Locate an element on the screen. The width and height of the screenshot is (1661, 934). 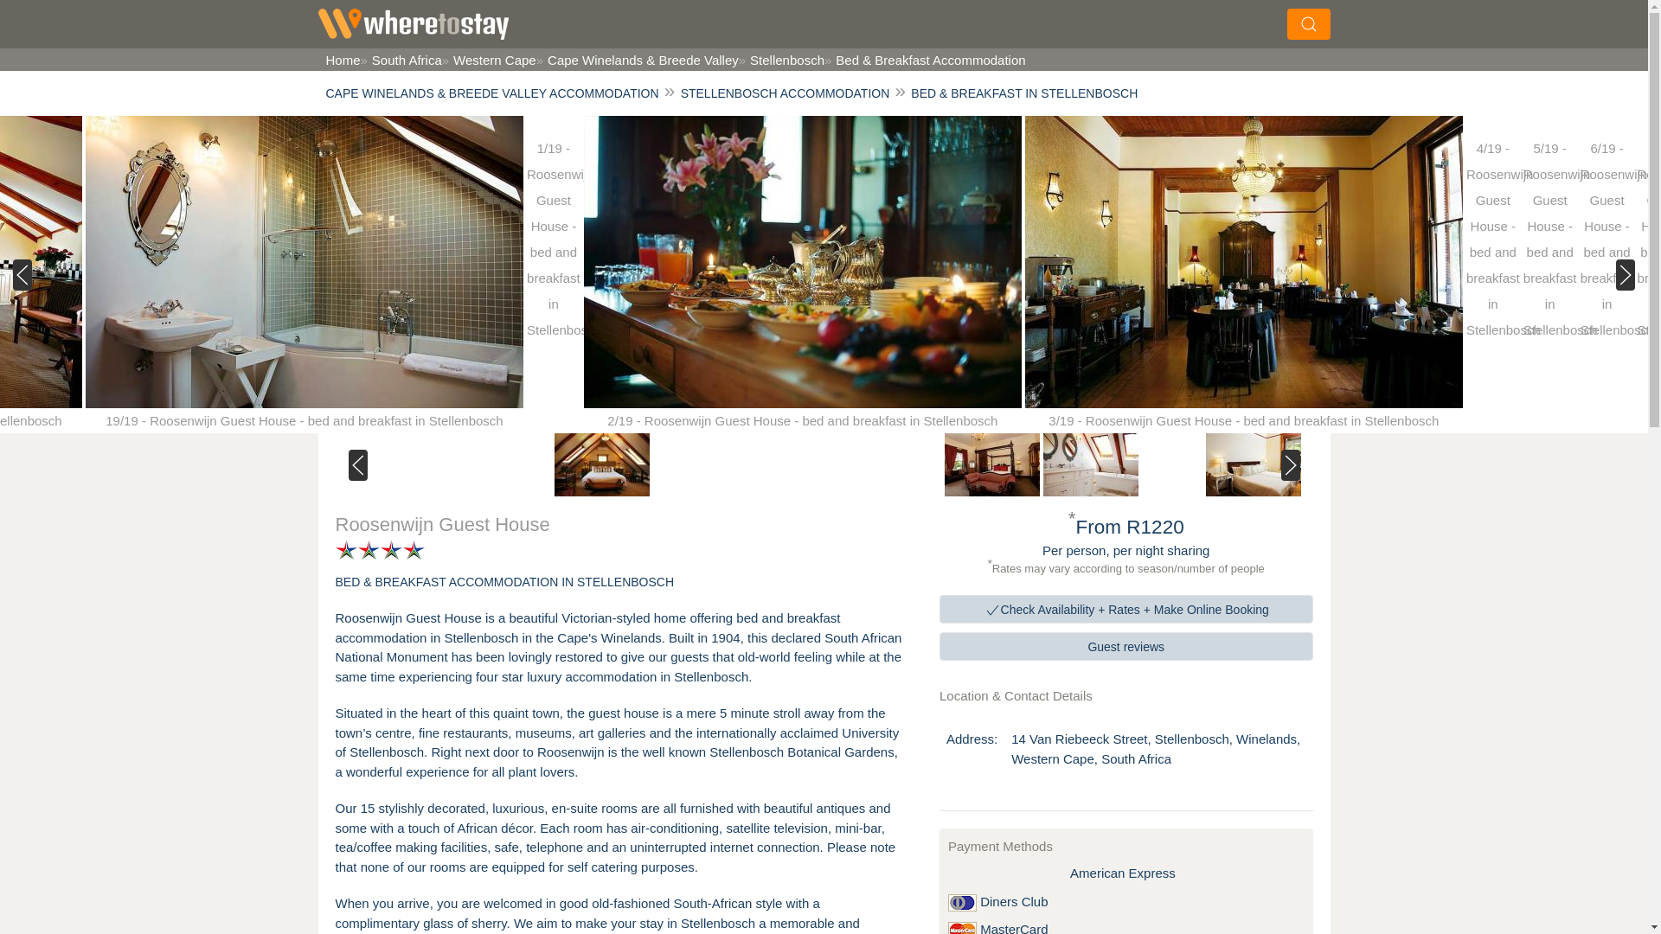
Diners Club is located at coordinates (962, 903).